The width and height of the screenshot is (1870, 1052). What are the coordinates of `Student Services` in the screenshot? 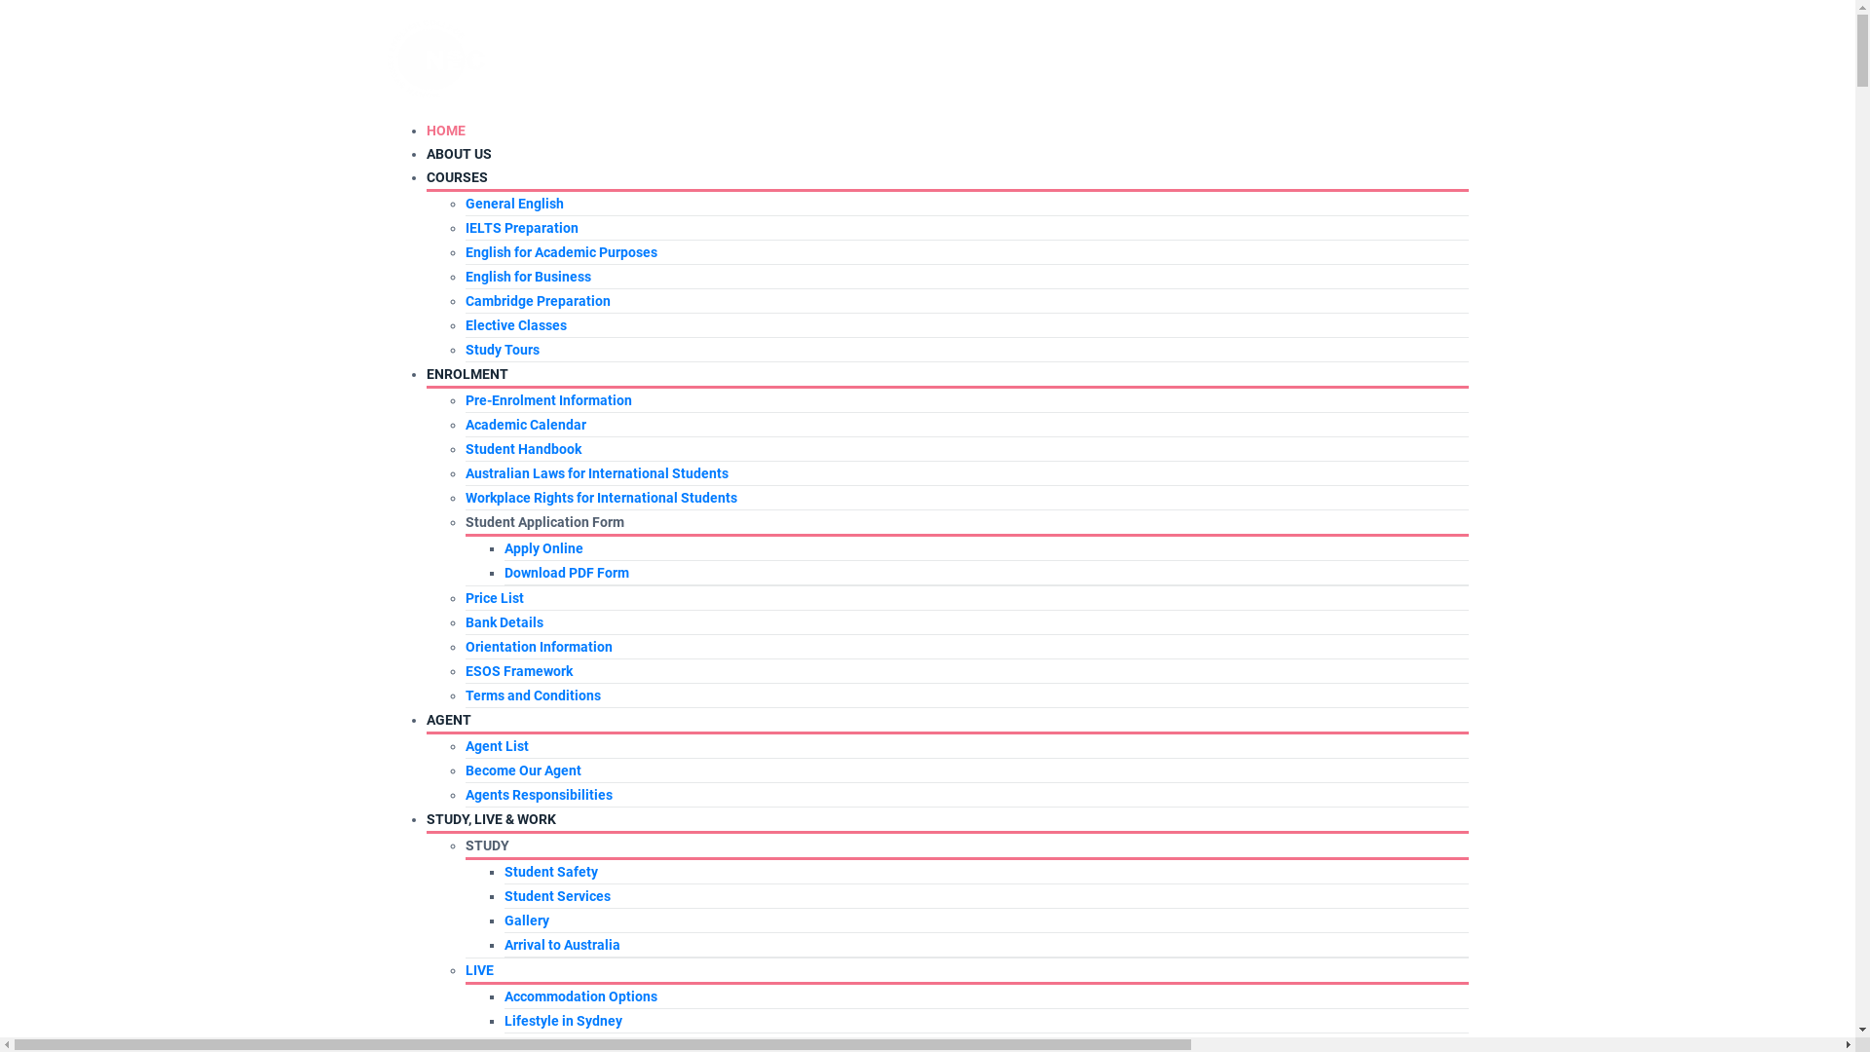 It's located at (557, 896).